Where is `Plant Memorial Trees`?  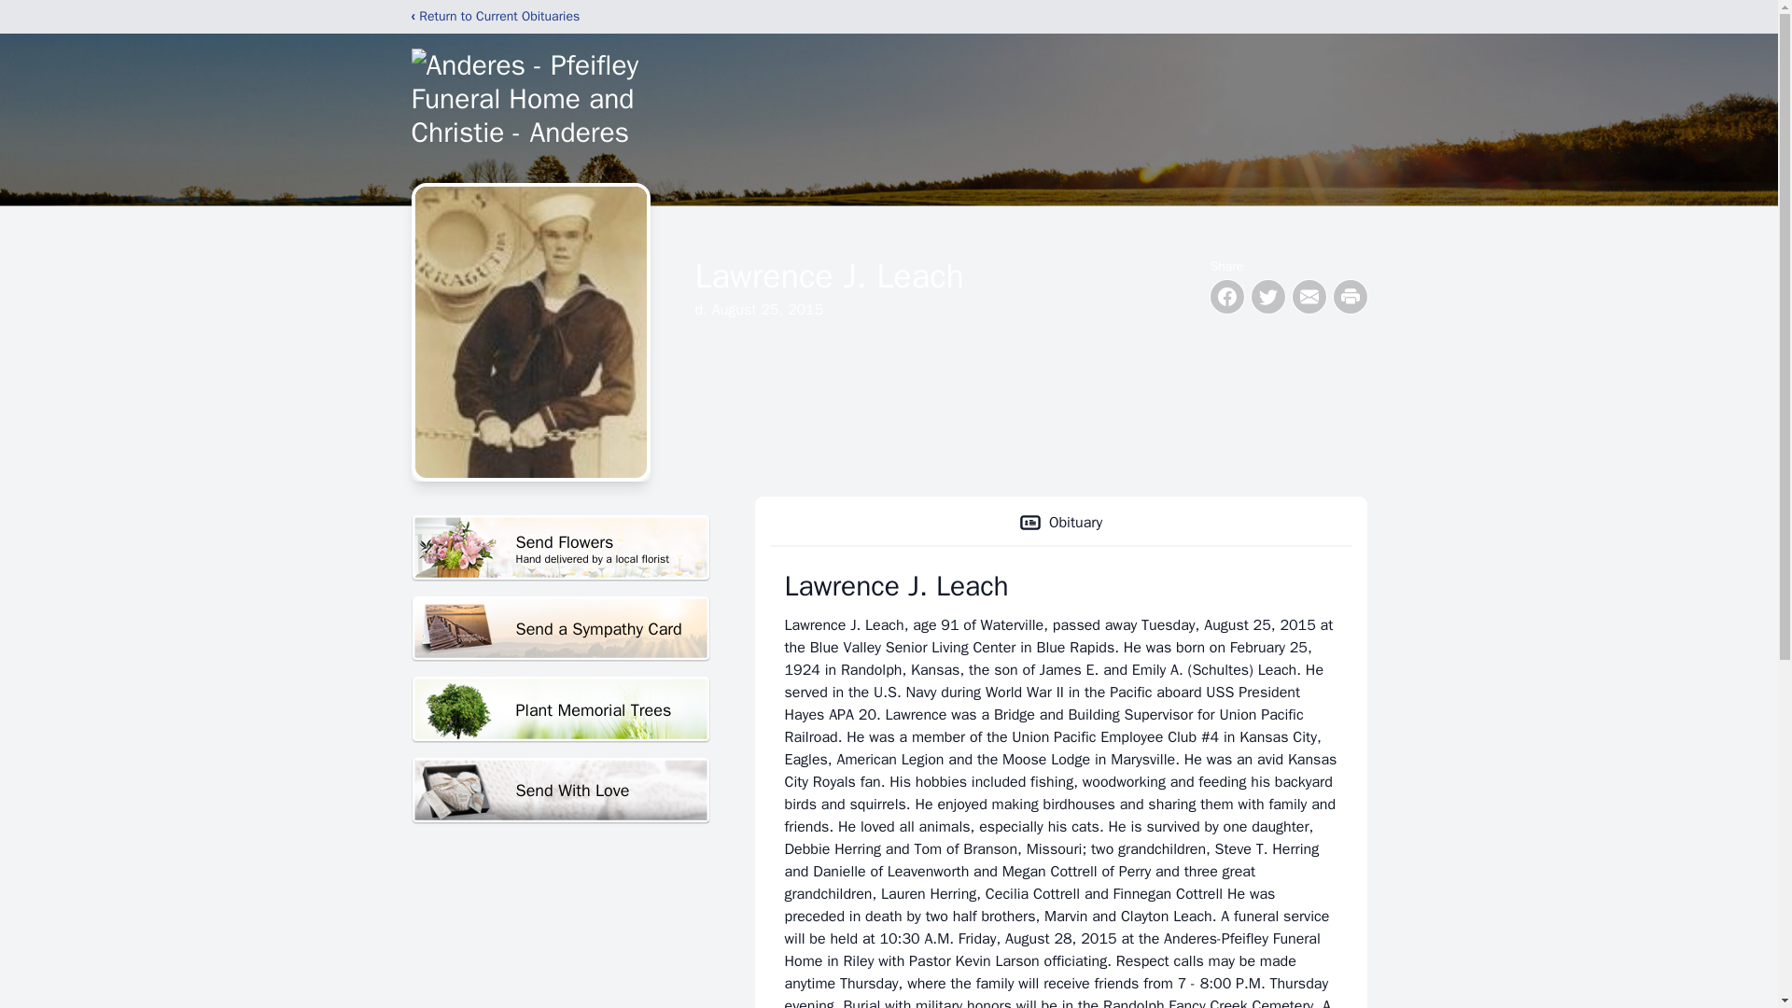 Plant Memorial Trees is located at coordinates (560, 709).